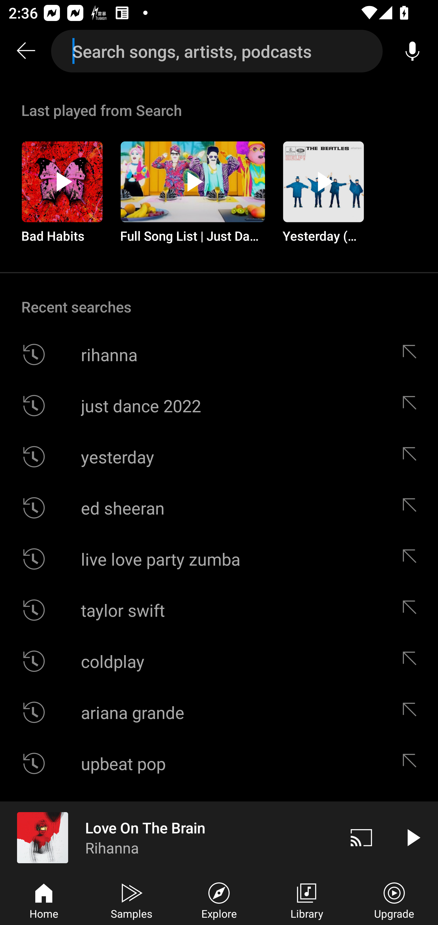 The width and height of the screenshot is (438, 925). Describe the element at coordinates (44, 899) in the screenshot. I see `Home` at that location.